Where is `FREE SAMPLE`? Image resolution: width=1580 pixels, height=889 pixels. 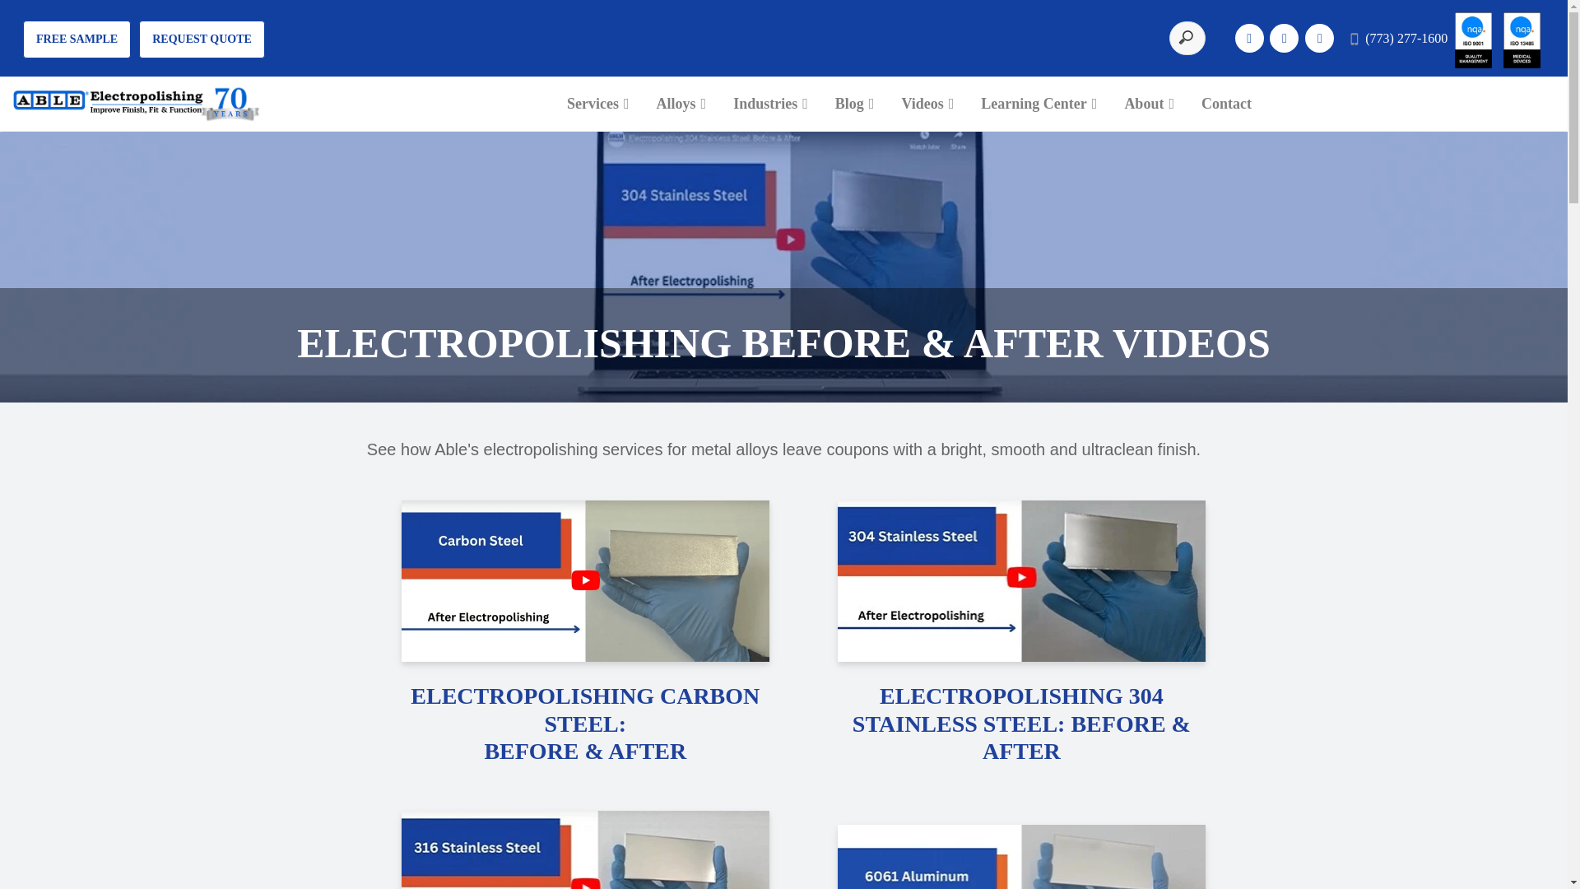 FREE SAMPLE is located at coordinates (77, 40).